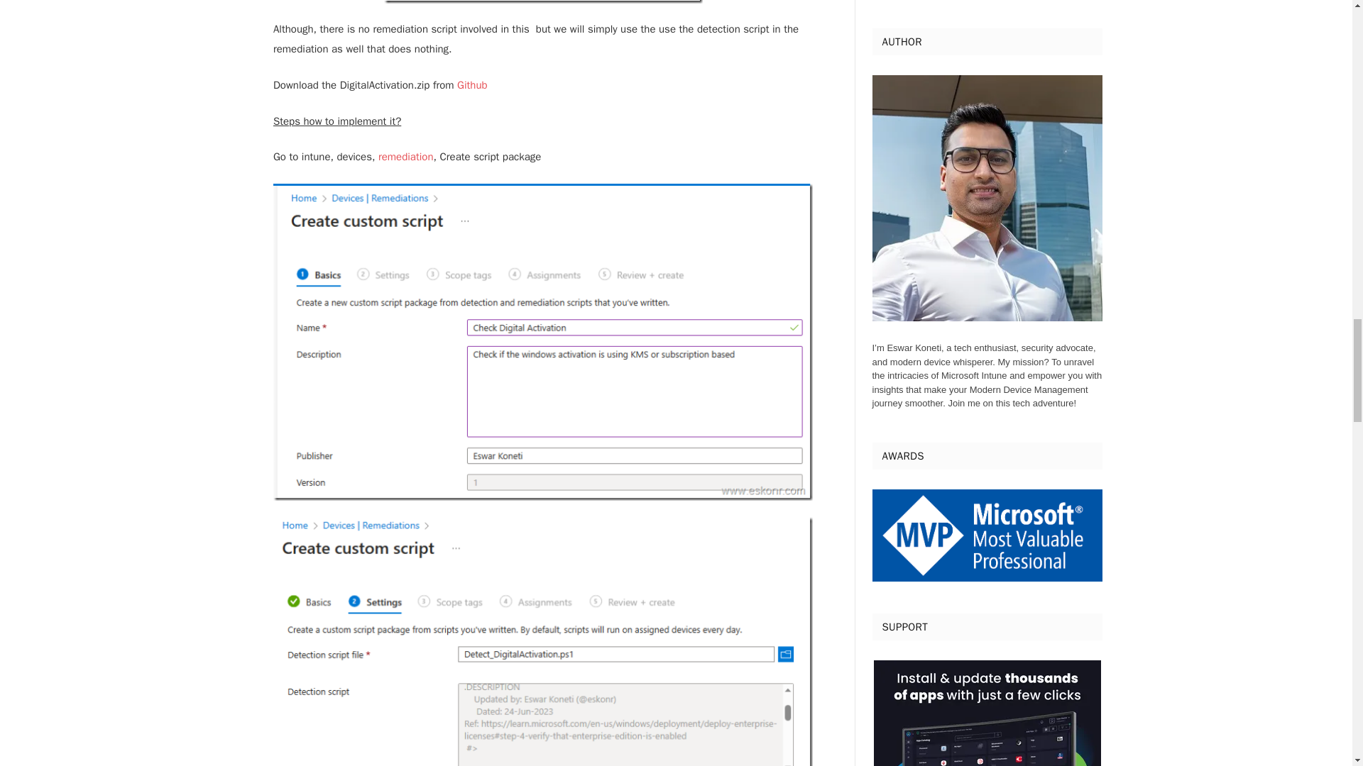  Describe the element at coordinates (472, 85) in the screenshot. I see `Github` at that location.